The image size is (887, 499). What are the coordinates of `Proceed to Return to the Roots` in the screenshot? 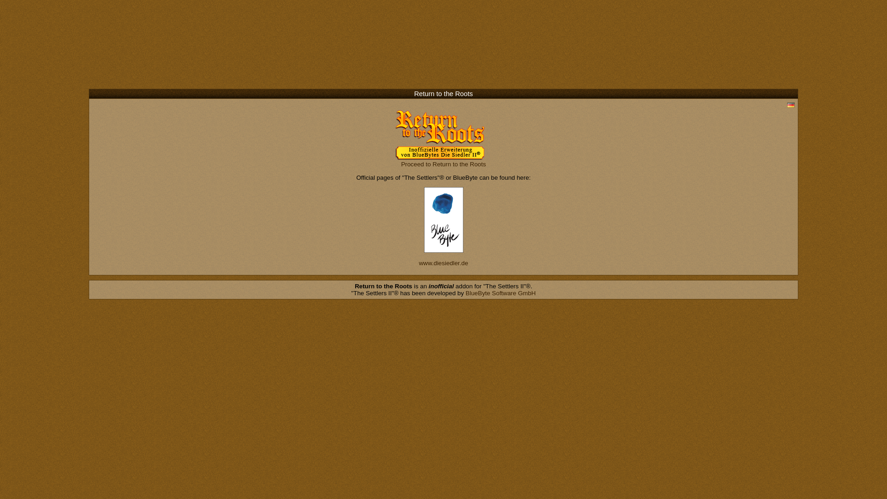 It's located at (443, 164).